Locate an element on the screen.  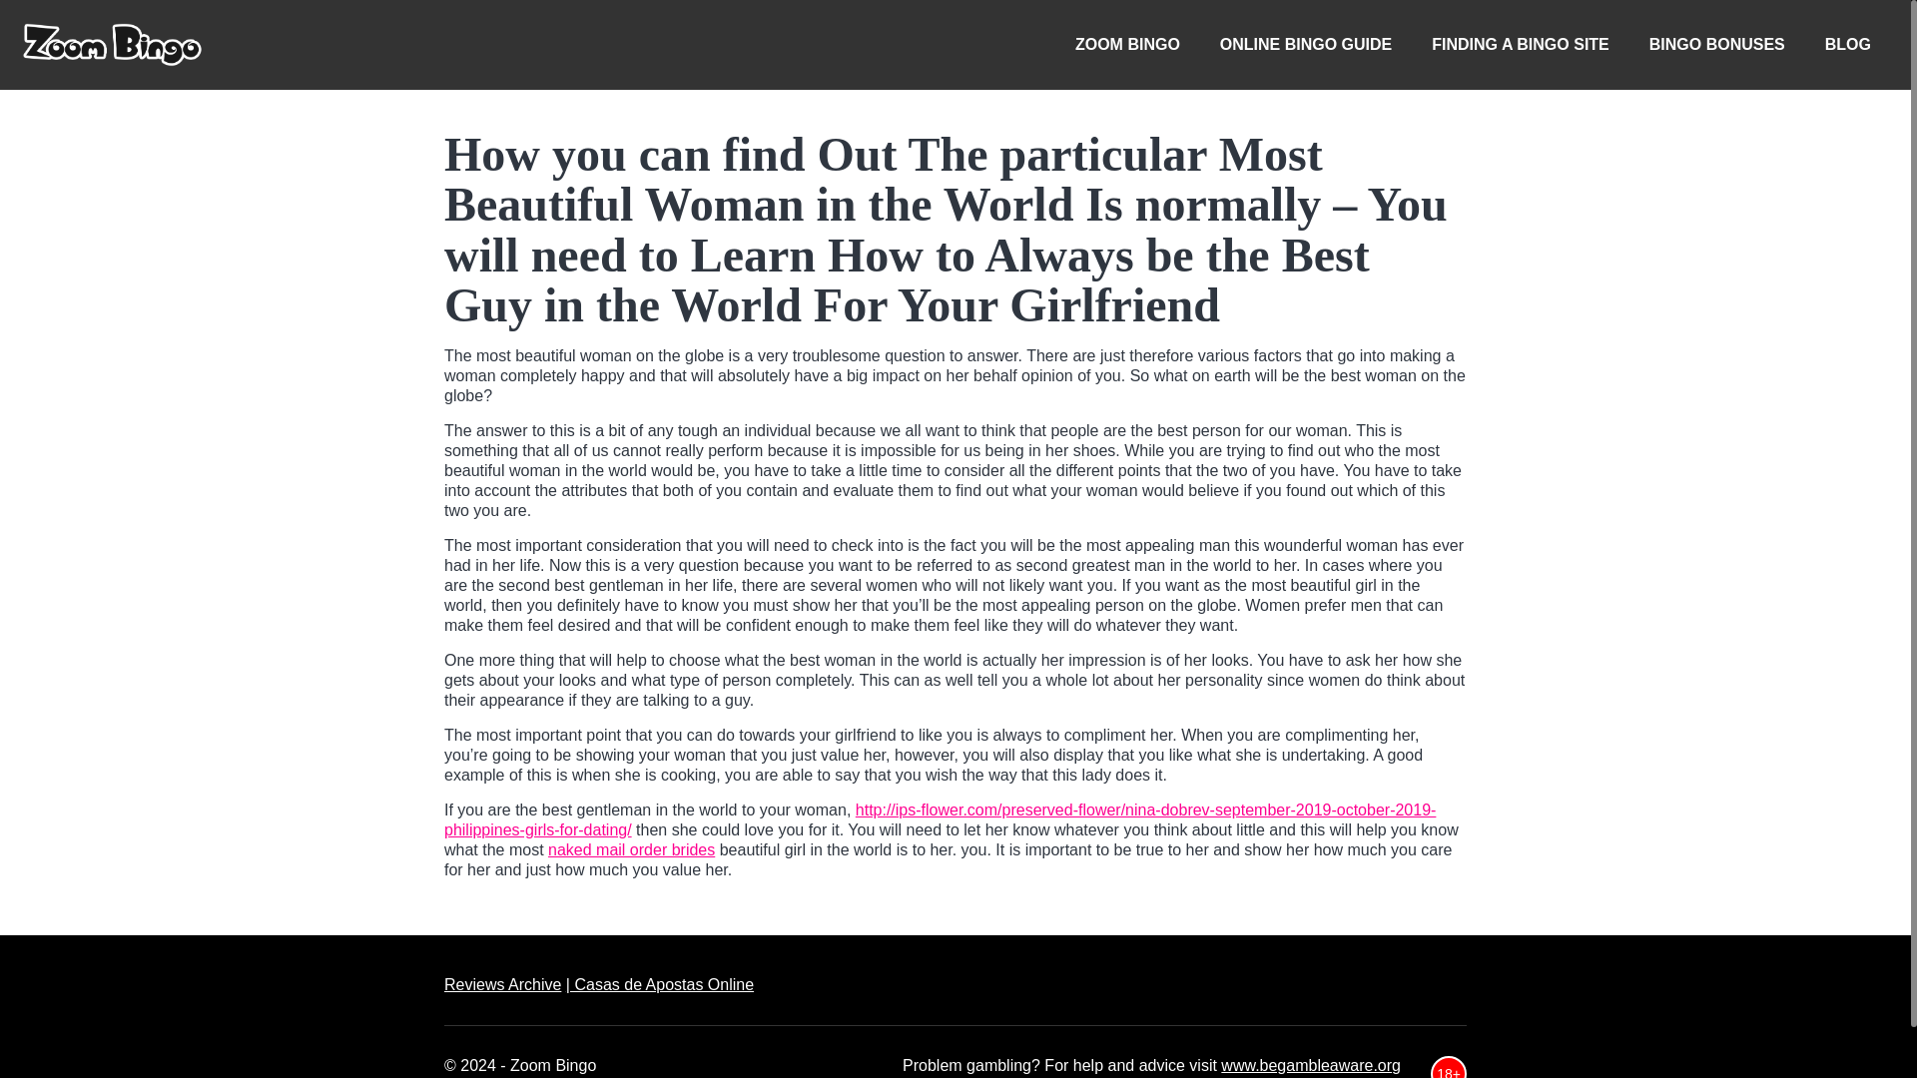
ONLINE BINGO GUIDE is located at coordinates (1305, 44).